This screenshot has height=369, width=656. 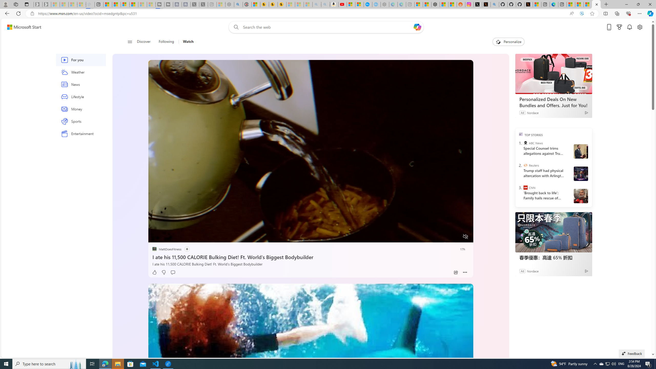 What do you see at coordinates (553, 102) in the screenshot?
I see `Personalized Deals On New Bundles and Offers. Just for You!` at bounding box center [553, 102].